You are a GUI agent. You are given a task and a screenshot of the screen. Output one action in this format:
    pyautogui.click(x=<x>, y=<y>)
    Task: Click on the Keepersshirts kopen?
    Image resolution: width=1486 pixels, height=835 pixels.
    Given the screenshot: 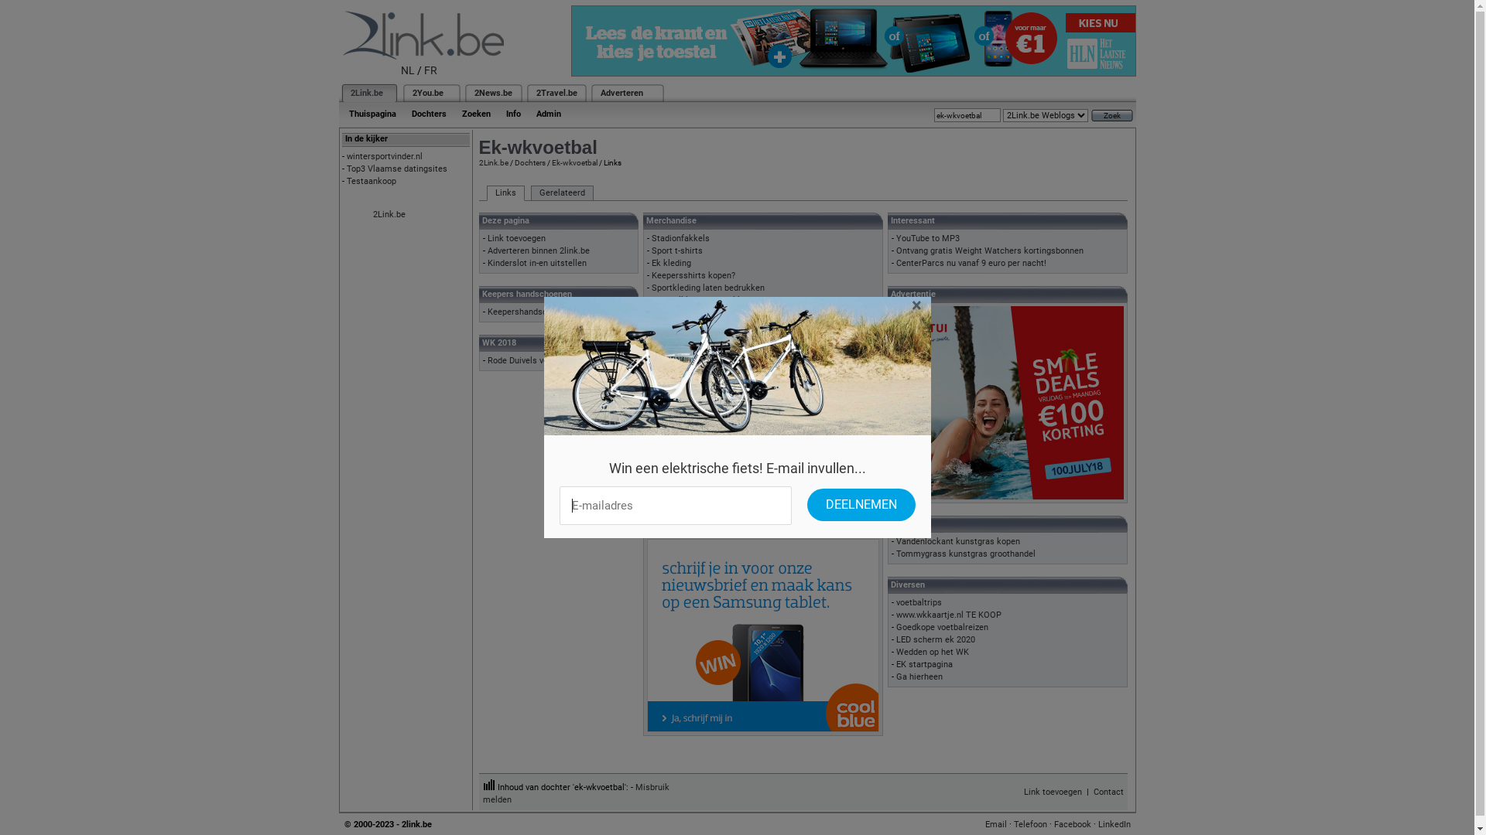 What is the action you would take?
    pyautogui.click(x=693, y=275)
    